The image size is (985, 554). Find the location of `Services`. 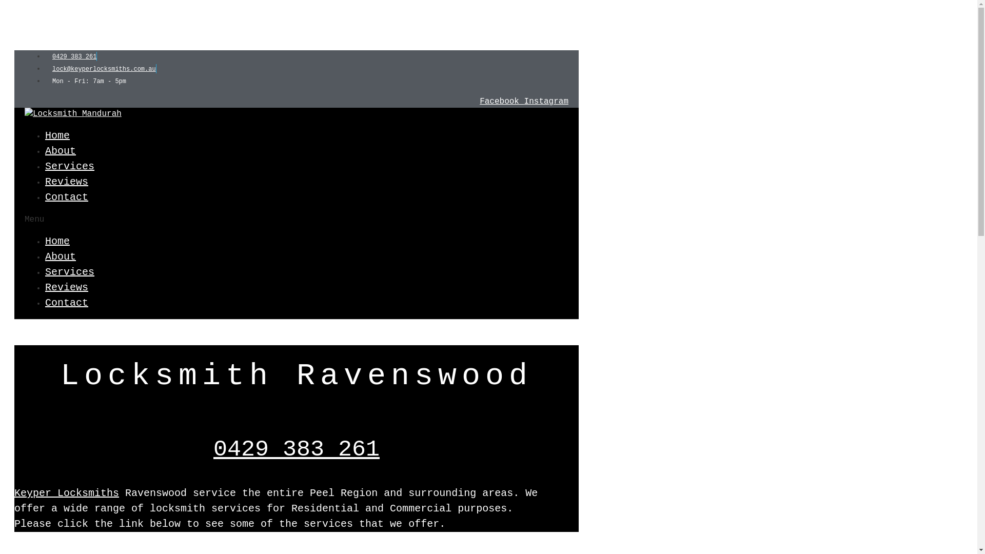

Services is located at coordinates (70, 166).